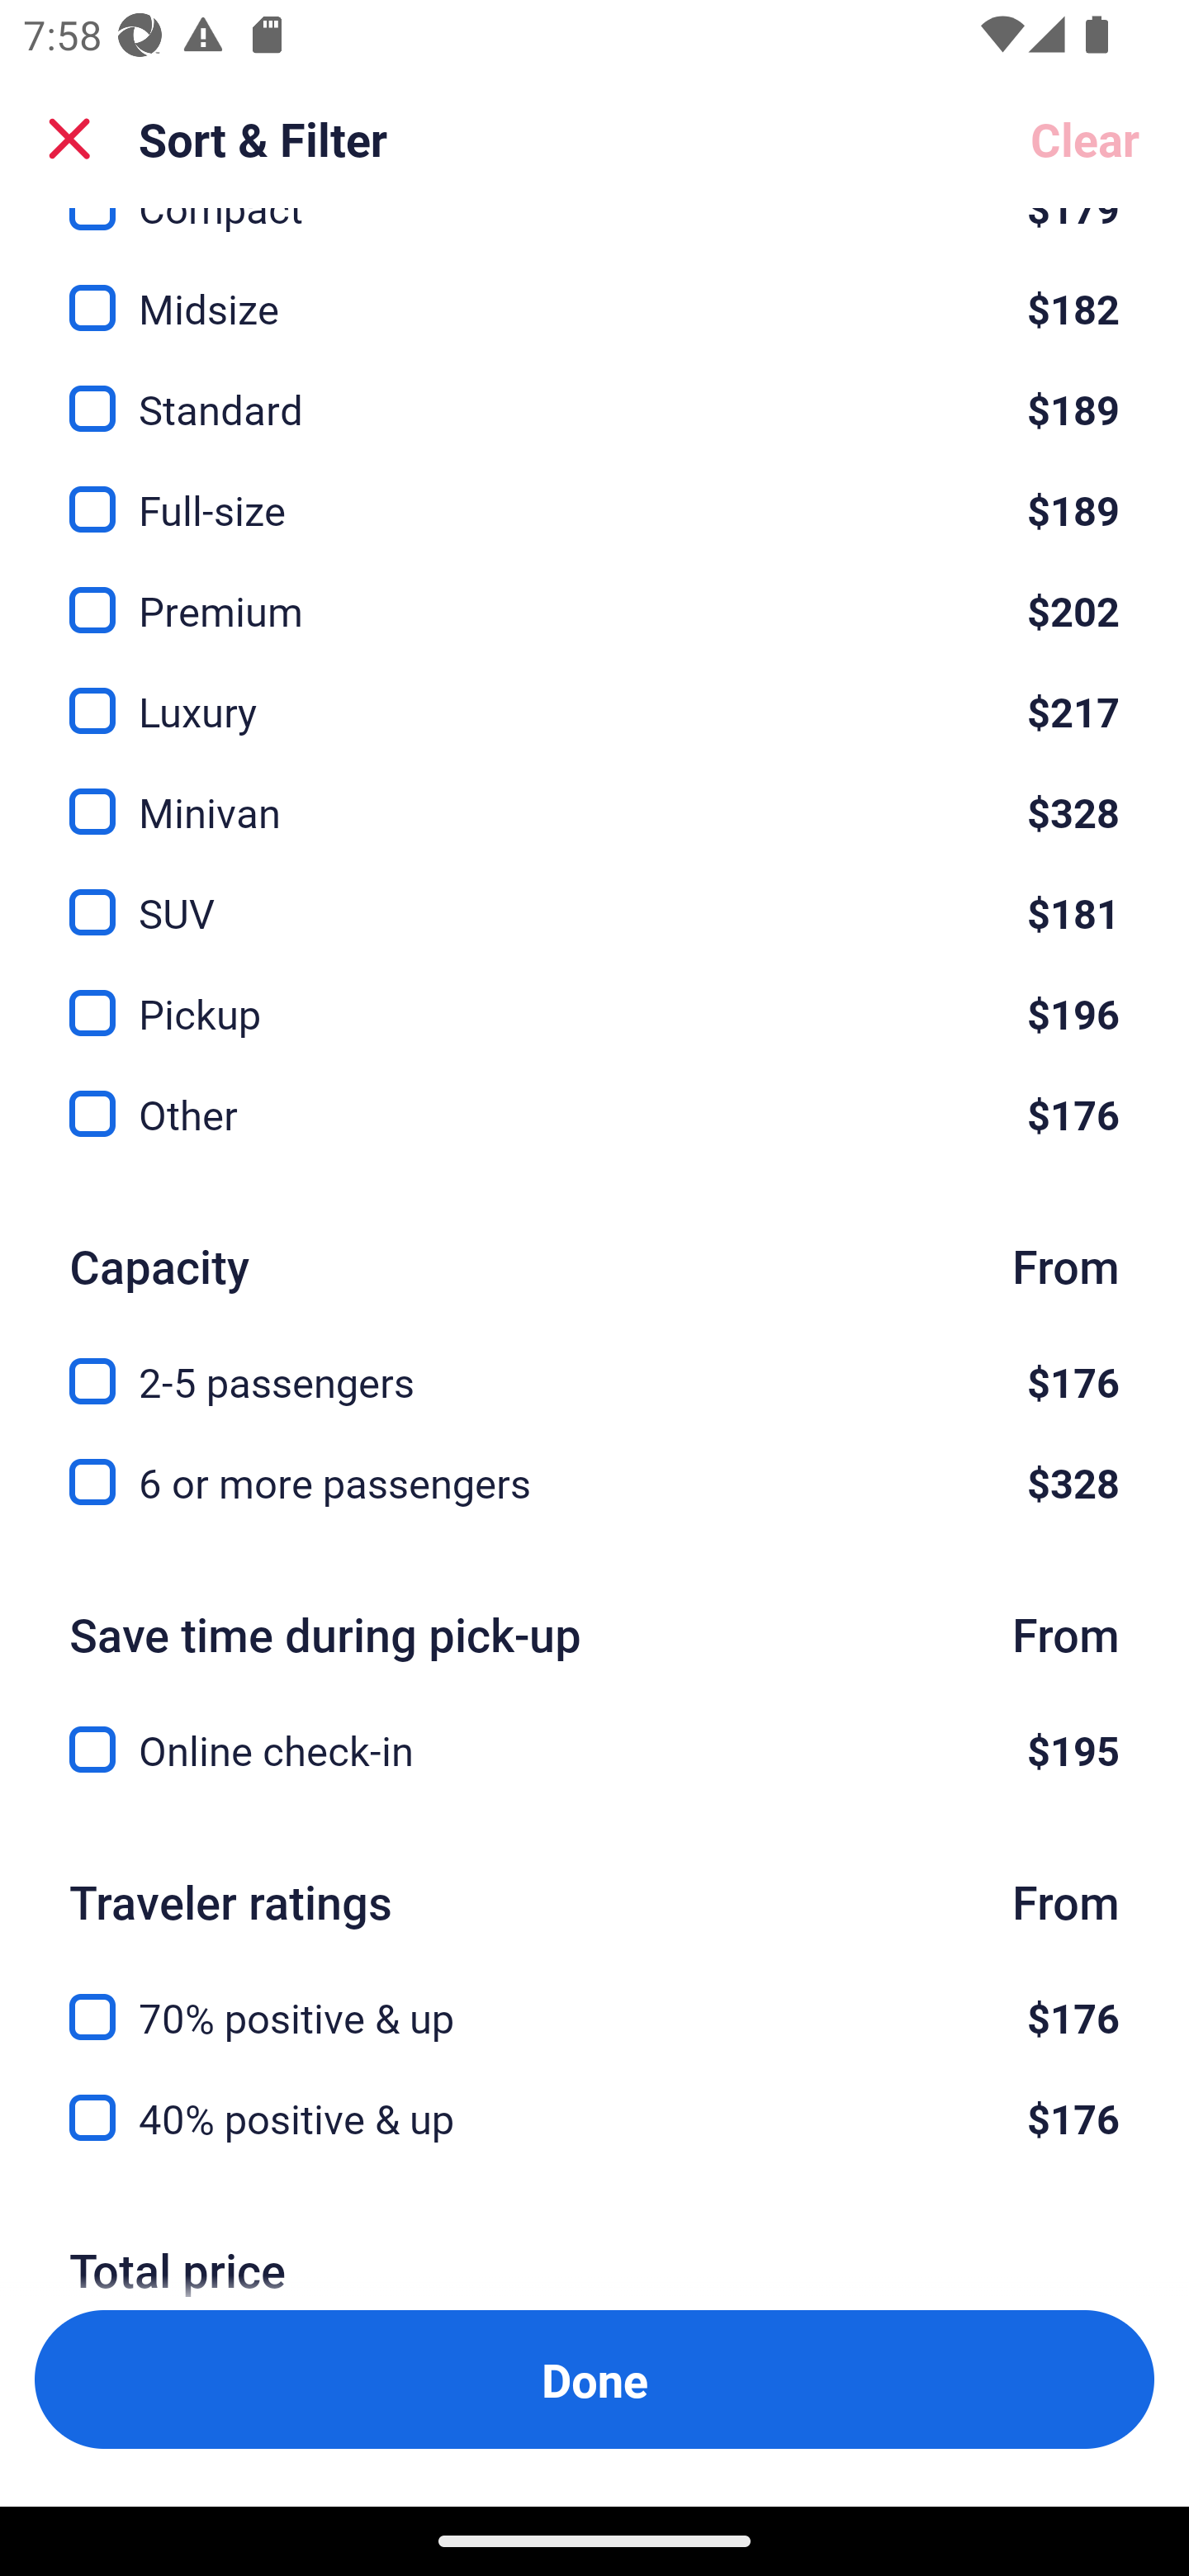 The image size is (1189, 2576). What do you see at coordinates (594, 390) in the screenshot?
I see `Standard, $189 Standard $189` at bounding box center [594, 390].